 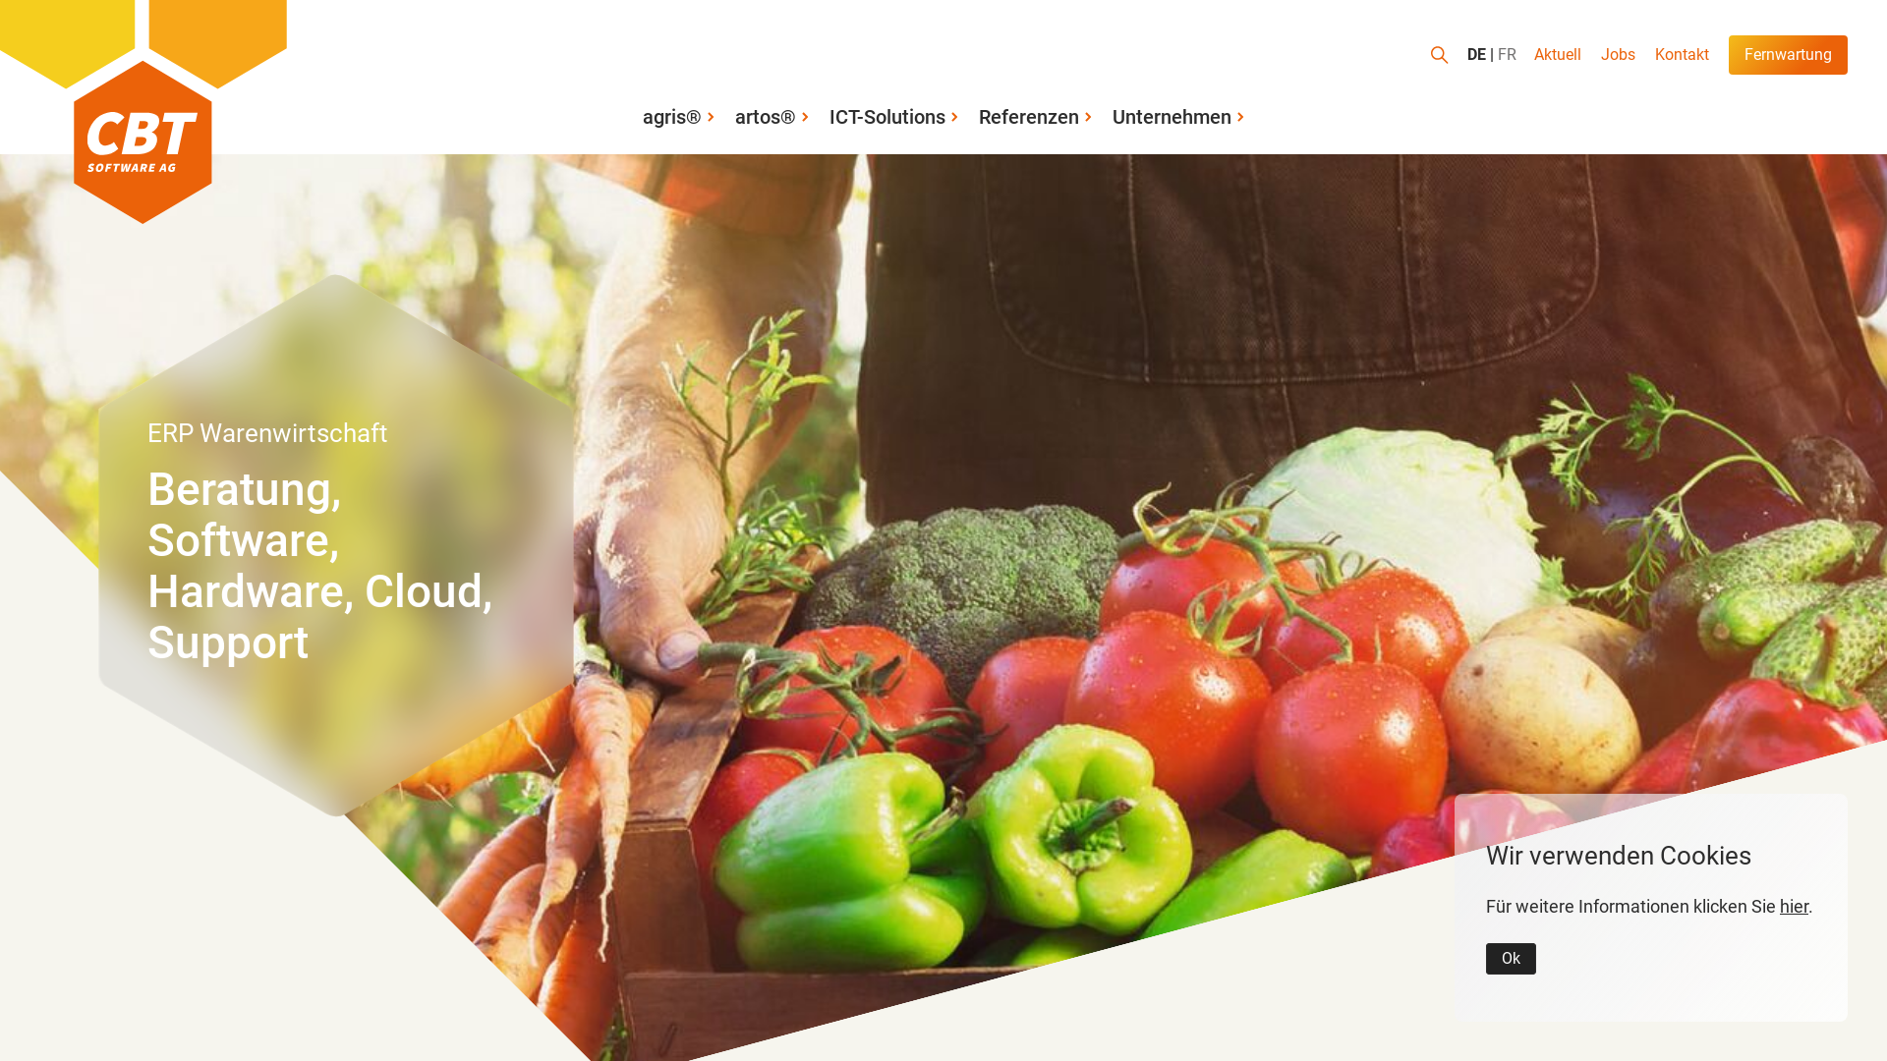 What do you see at coordinates (1036, 117) in the screenshot?
I see `Referenzen` at bounding box center [1036, 117].